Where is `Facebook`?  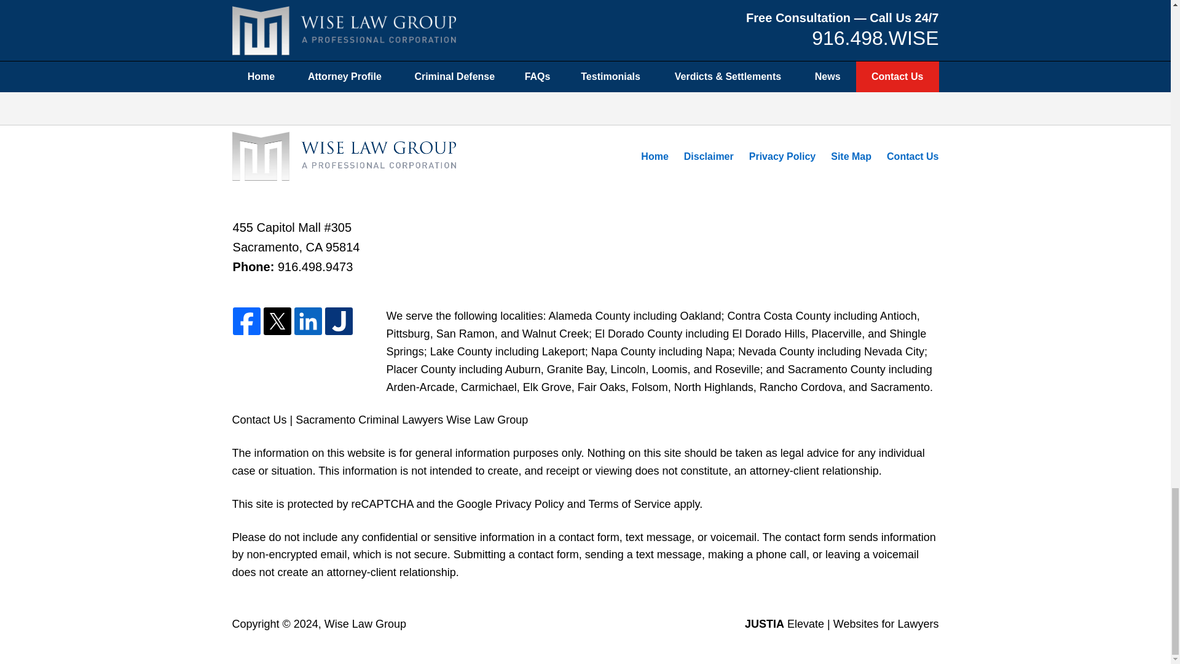
Facebook is located at coordinates (246, 322).